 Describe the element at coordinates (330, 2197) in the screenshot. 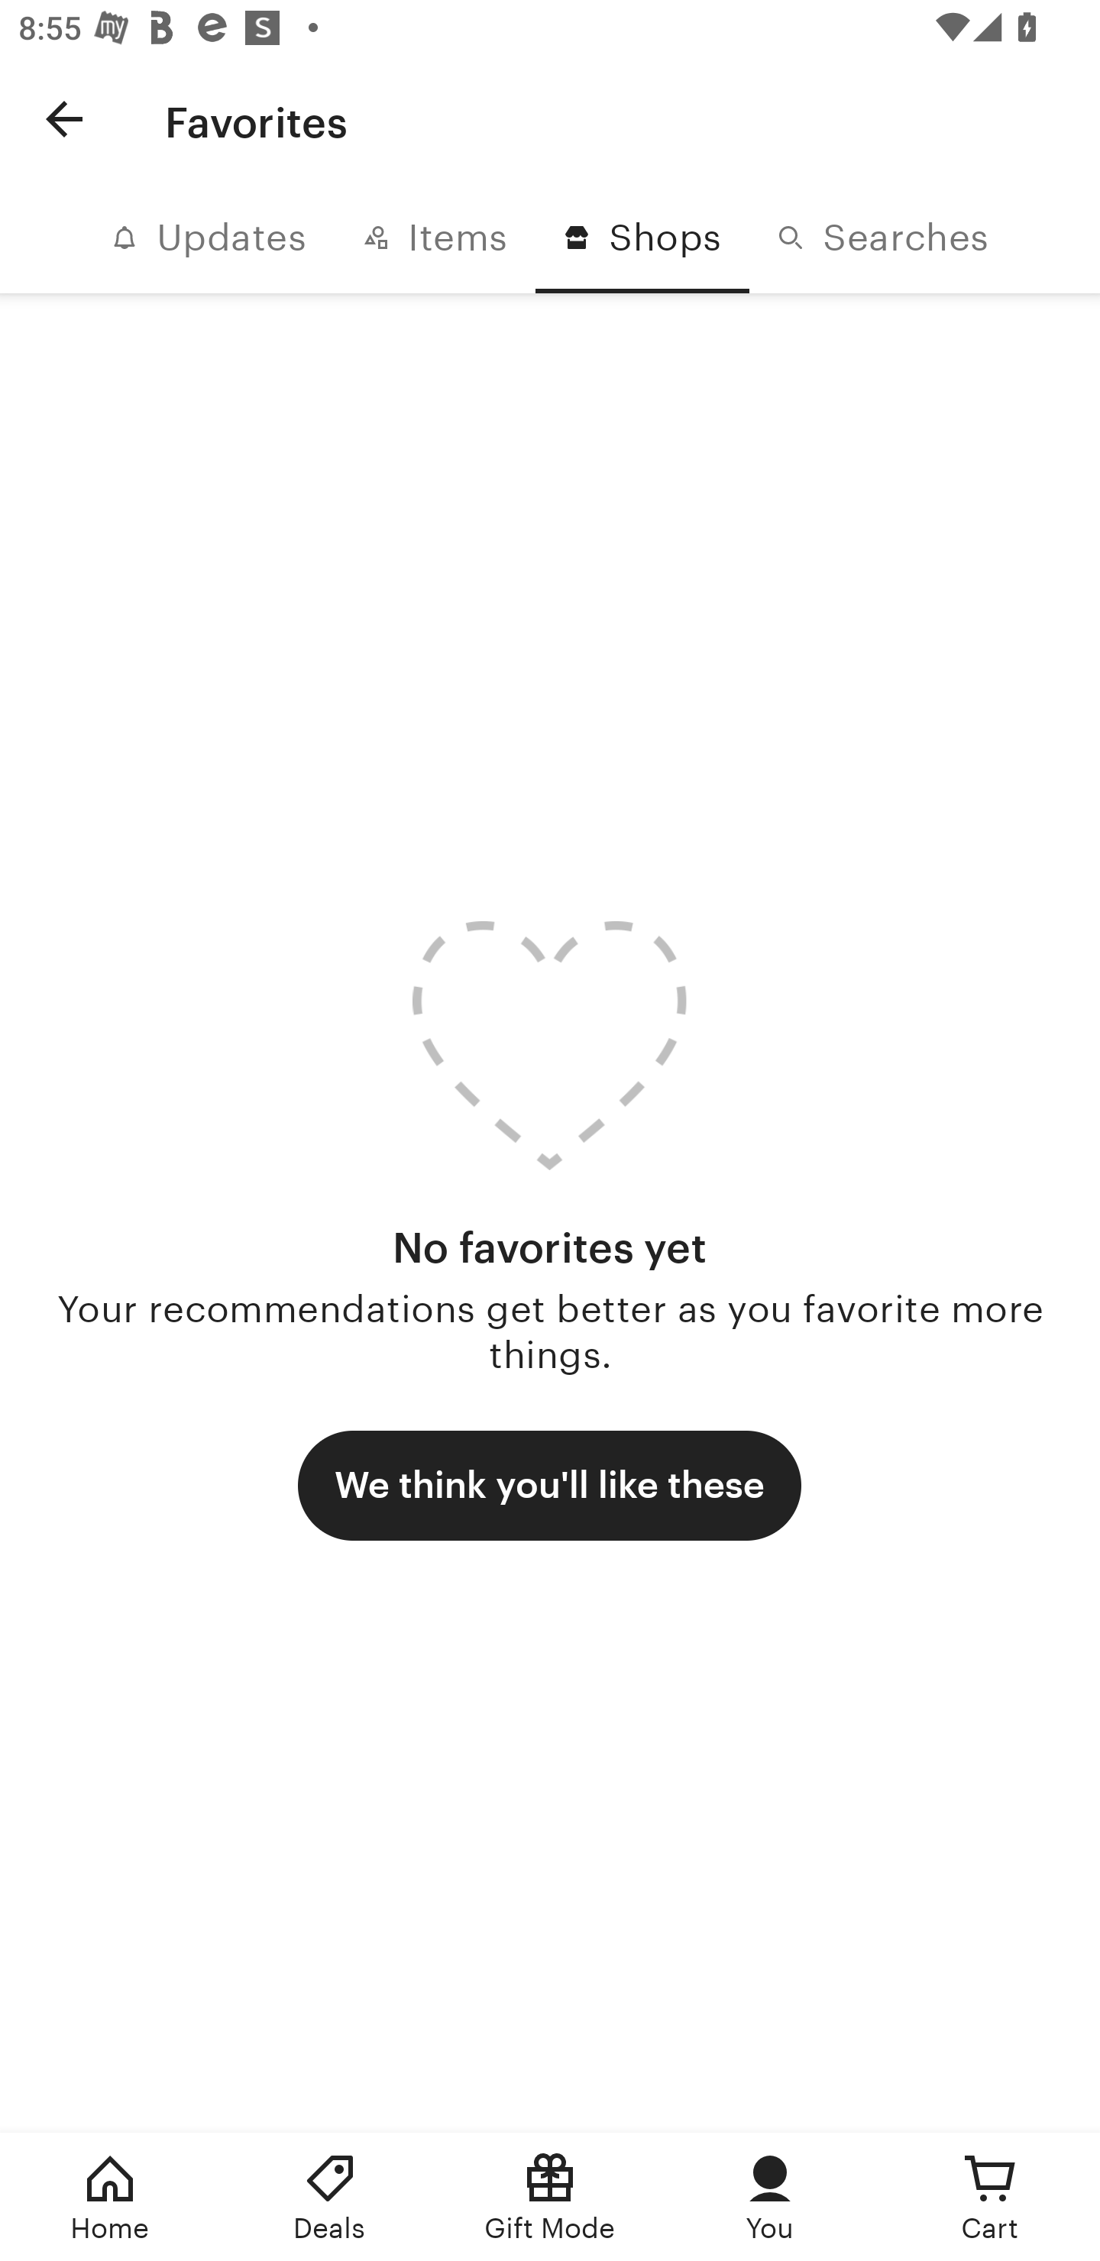

I see `Deals` at that location.